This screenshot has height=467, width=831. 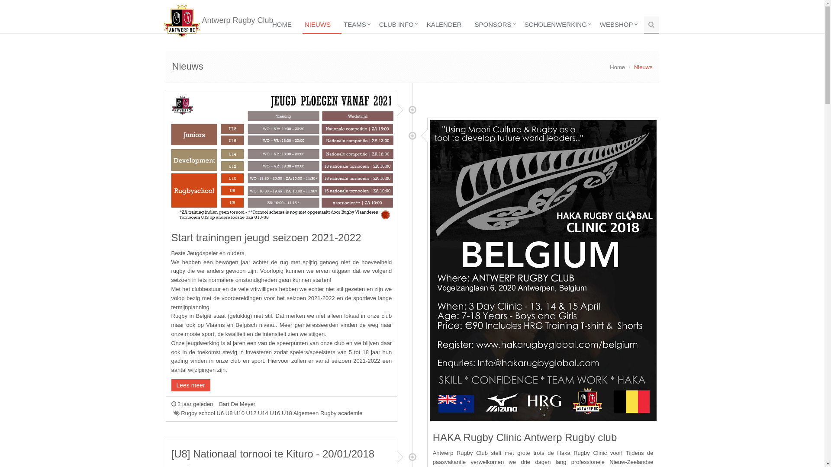 I want to click on Rugby academie, so click(x=341, y=413).